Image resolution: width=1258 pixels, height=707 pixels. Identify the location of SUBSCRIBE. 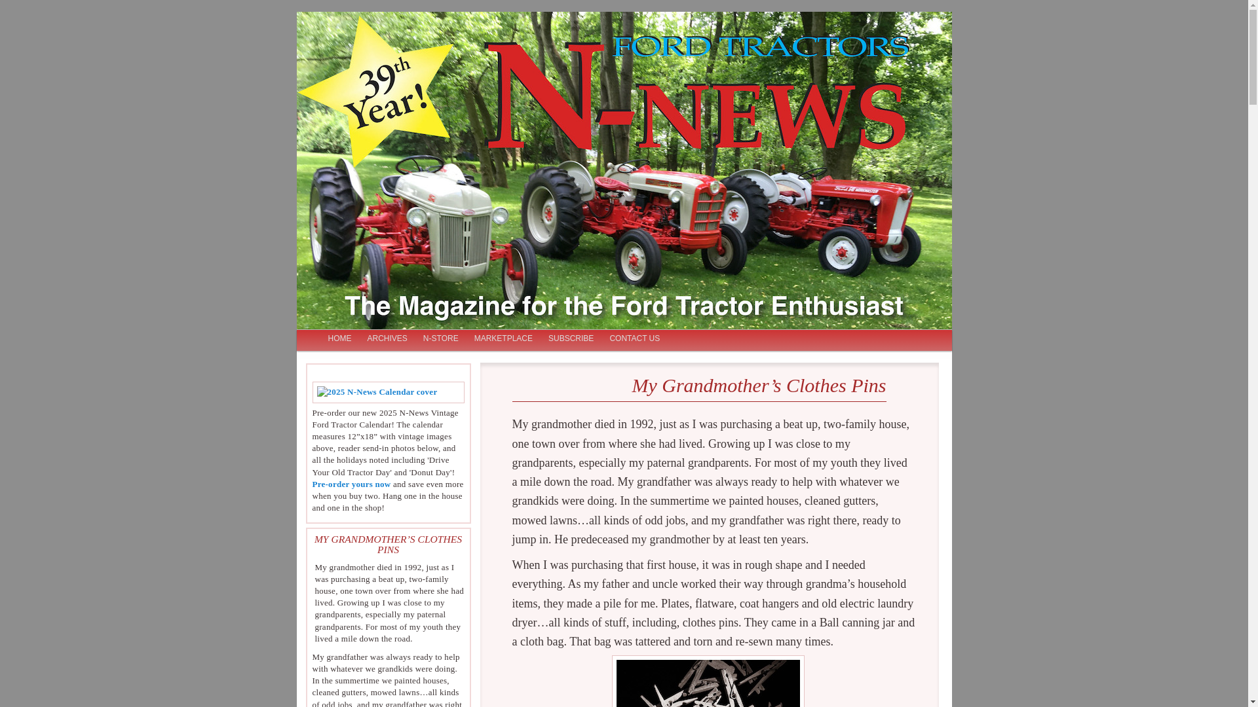
(571, 339).